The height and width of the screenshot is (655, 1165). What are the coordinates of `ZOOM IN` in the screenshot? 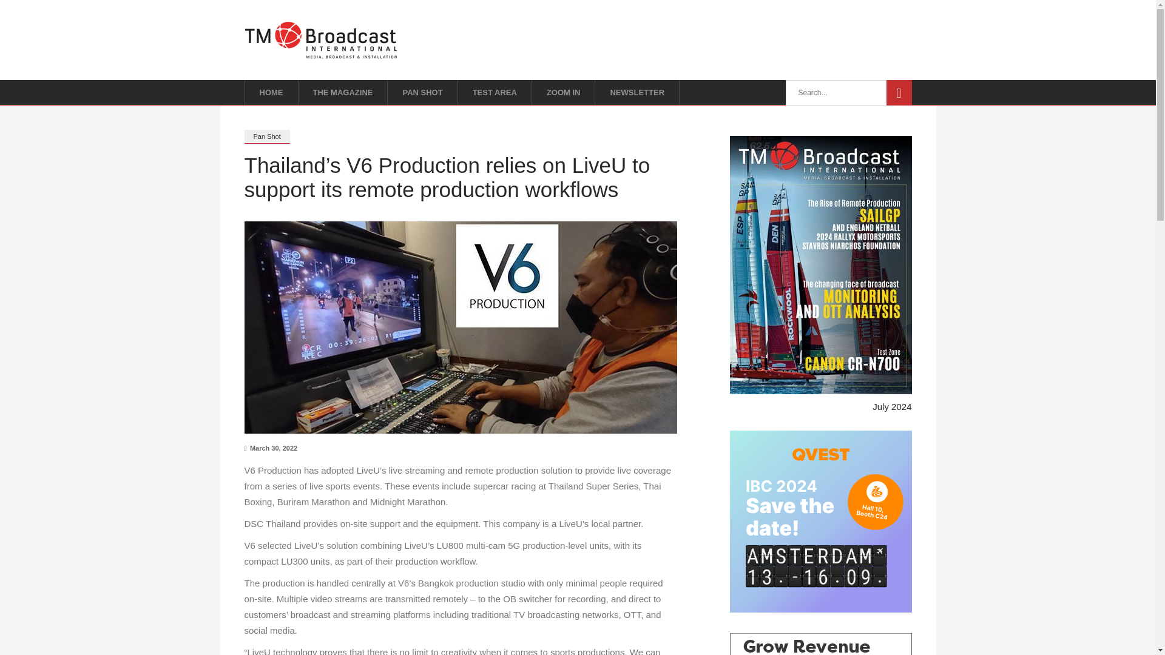 It's located at (564, 92).